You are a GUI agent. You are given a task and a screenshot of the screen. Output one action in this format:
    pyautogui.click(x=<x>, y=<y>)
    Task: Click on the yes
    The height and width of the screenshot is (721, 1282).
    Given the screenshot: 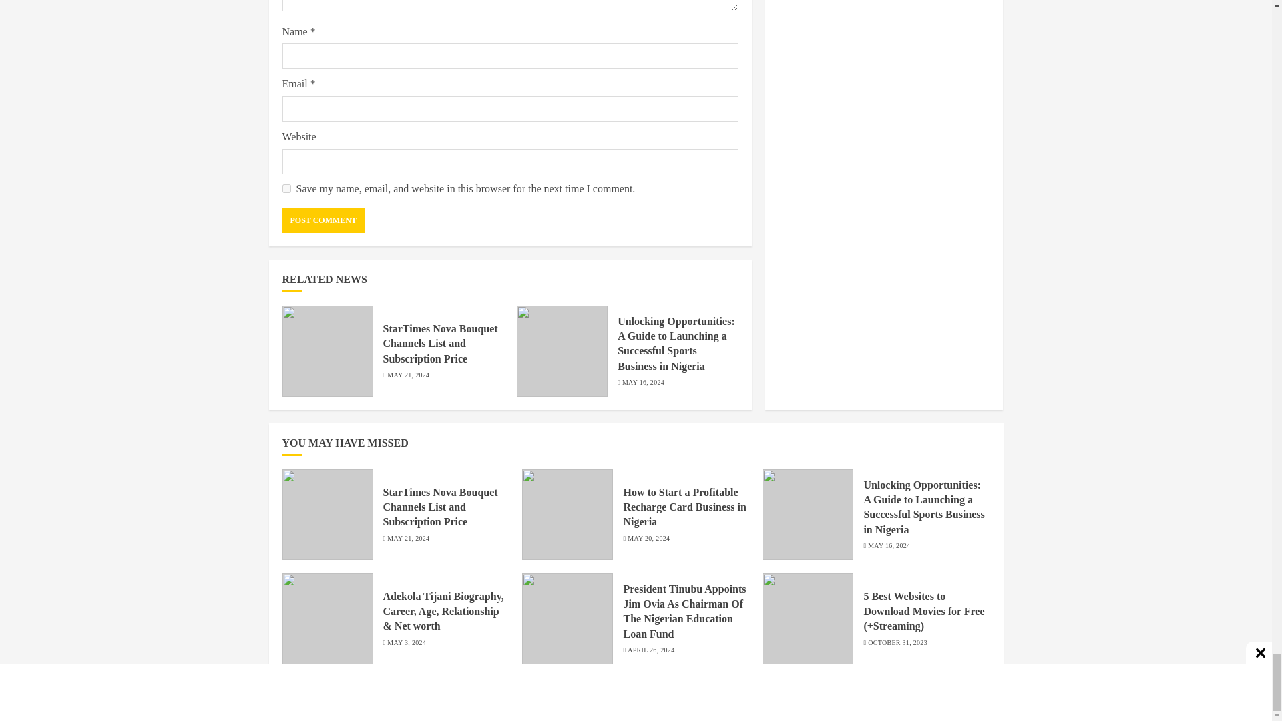 What is the action you would take?
    pyautogui.click(x=286, y=188)
    